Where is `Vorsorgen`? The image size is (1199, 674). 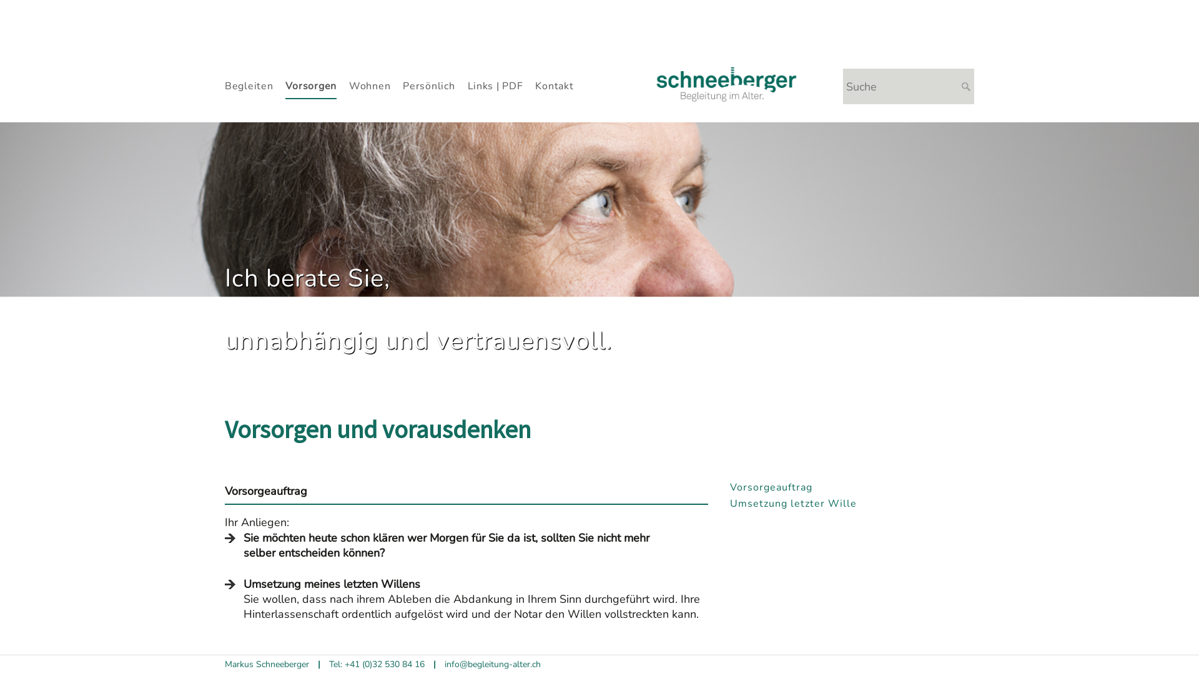
Vorsorgen is located at coordinates (311, 89).